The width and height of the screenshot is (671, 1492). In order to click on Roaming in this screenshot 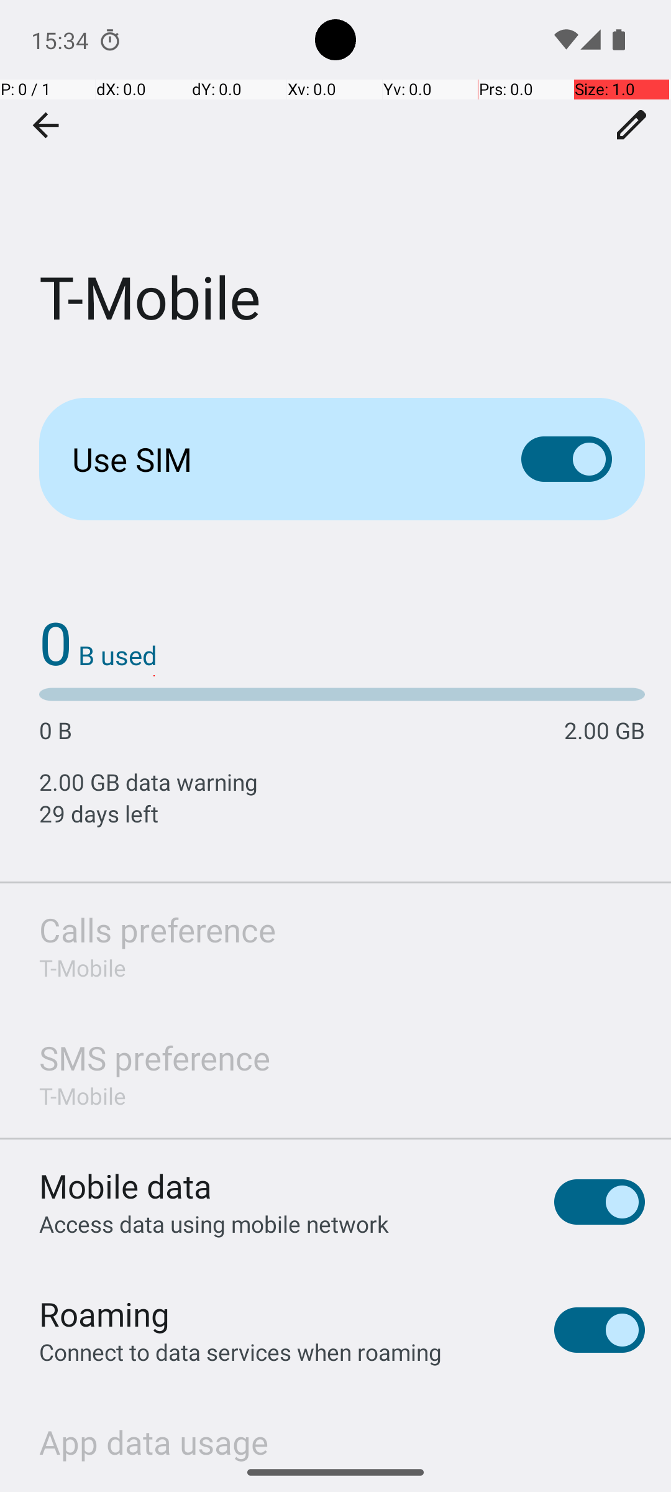, I will do `click(104, 1314)`.